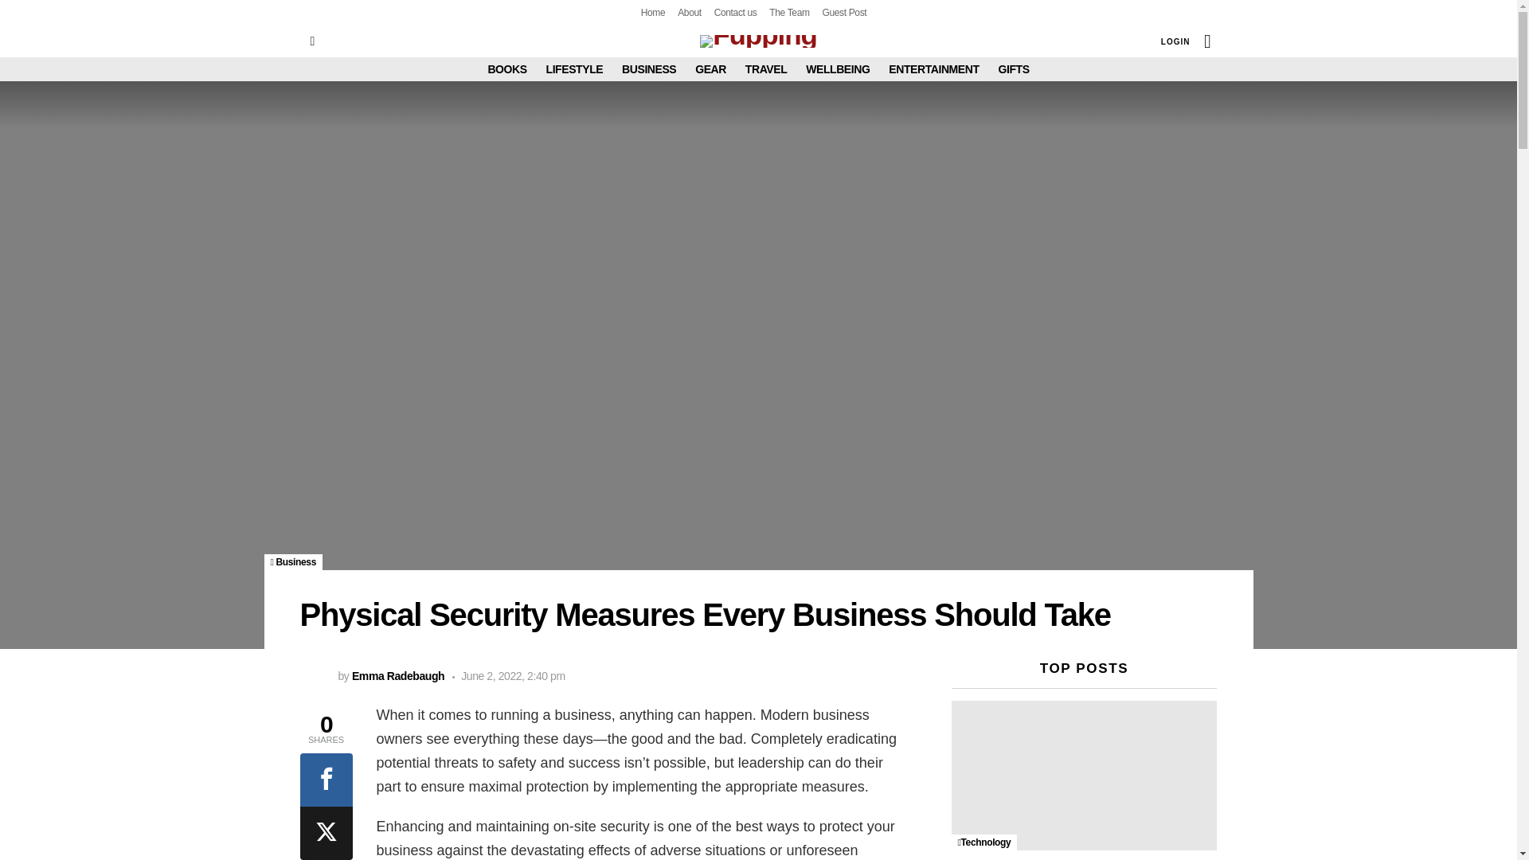 The image size is (1529, 860). What do you see at coordinates (312, 41) in the screenshot?
I see `Menu` at bounding box center [312, 41].